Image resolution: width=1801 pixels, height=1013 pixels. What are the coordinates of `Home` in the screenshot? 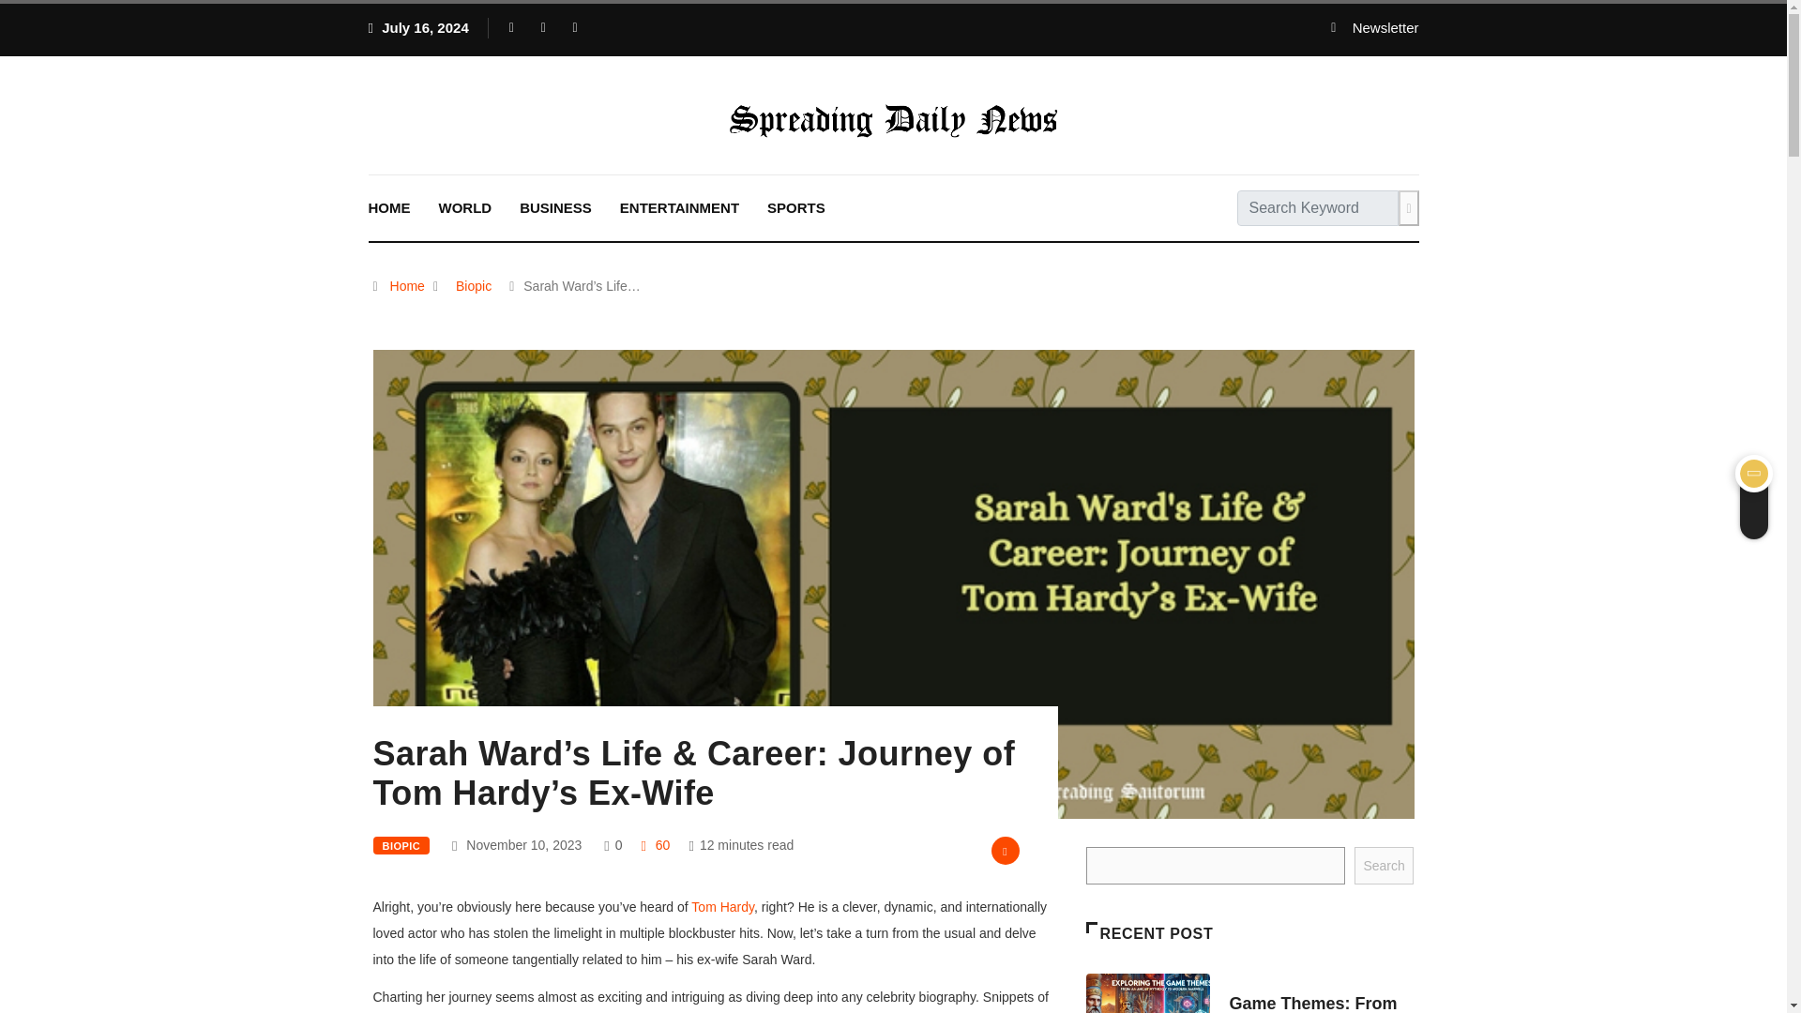 It's located at (407, 286).